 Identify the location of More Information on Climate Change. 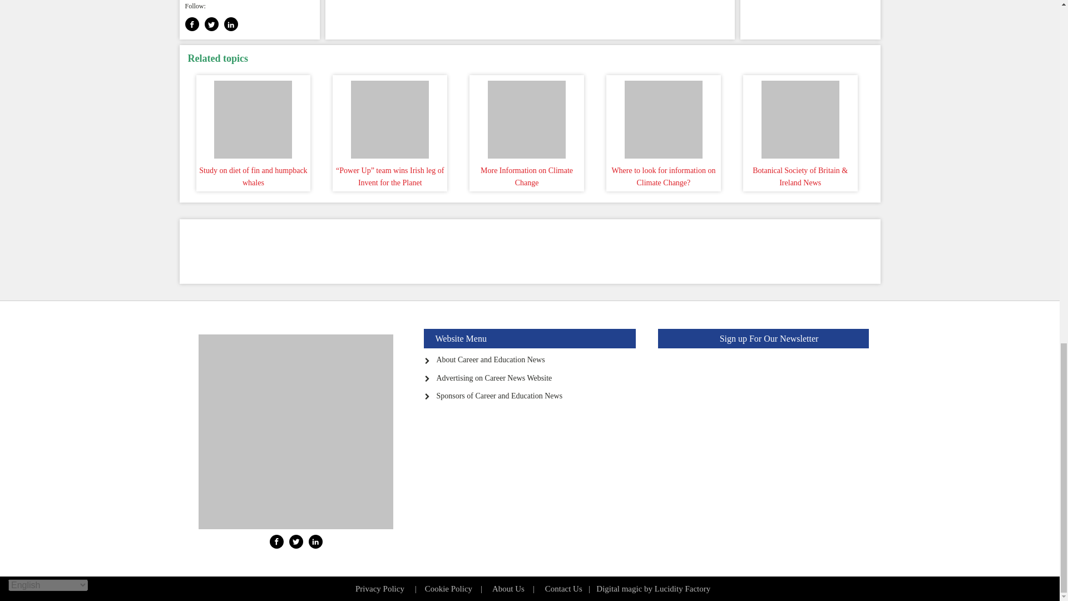
(526, 117).